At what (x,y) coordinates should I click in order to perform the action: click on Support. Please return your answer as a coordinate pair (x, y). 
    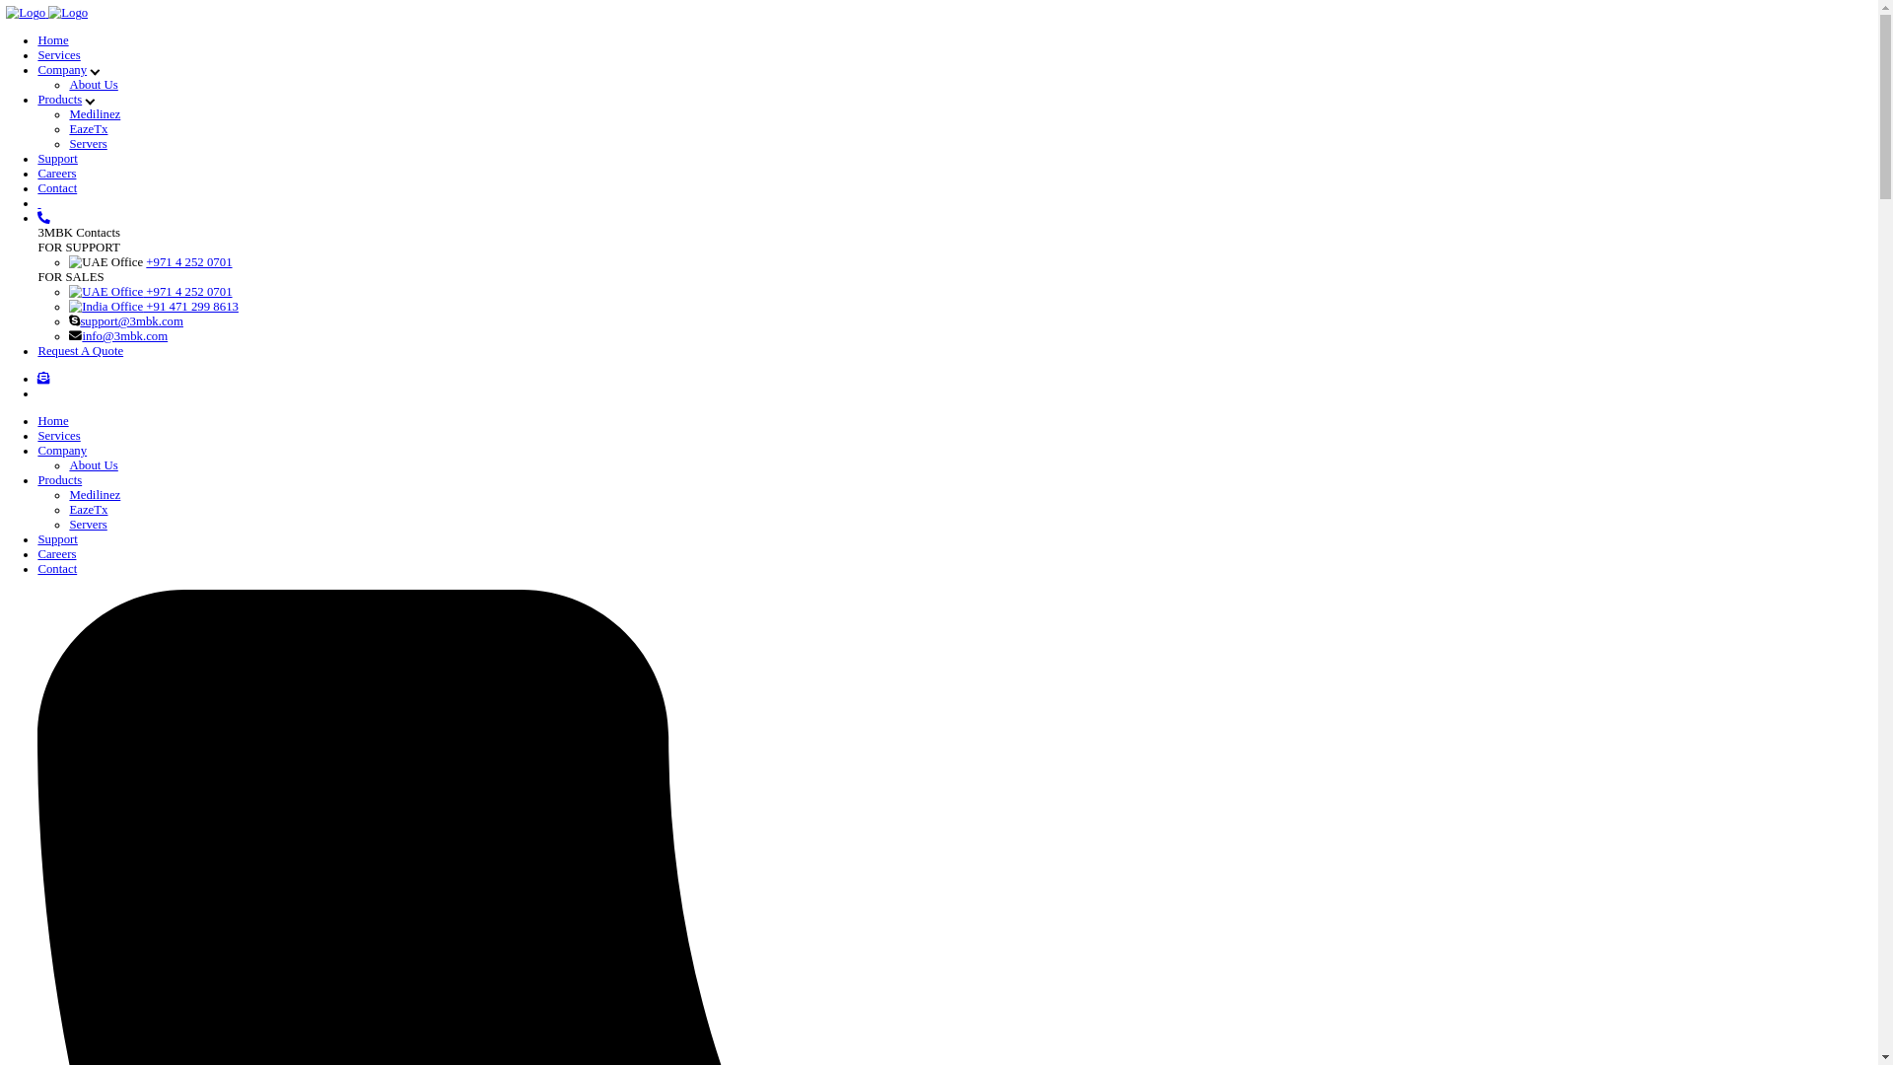
    Looking at the image, I should click on (73, 199).